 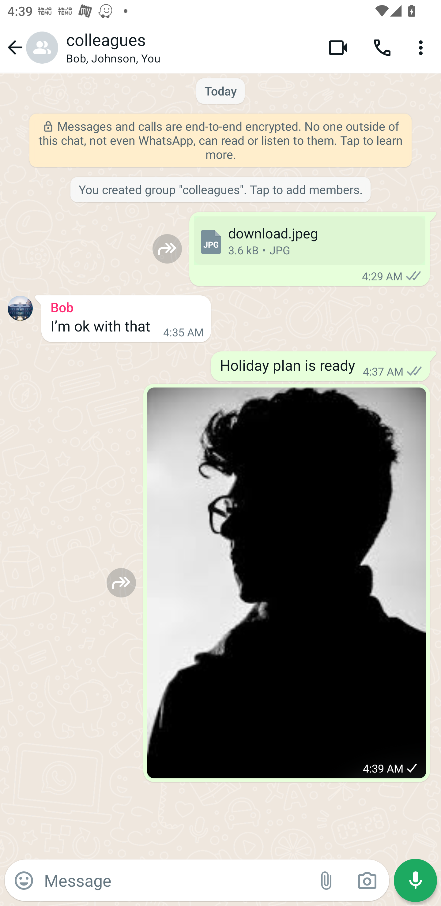 What do you see at coordinates (24, 881) in the screenshot?
I see `Emoji` at bounding box center [24, 881].